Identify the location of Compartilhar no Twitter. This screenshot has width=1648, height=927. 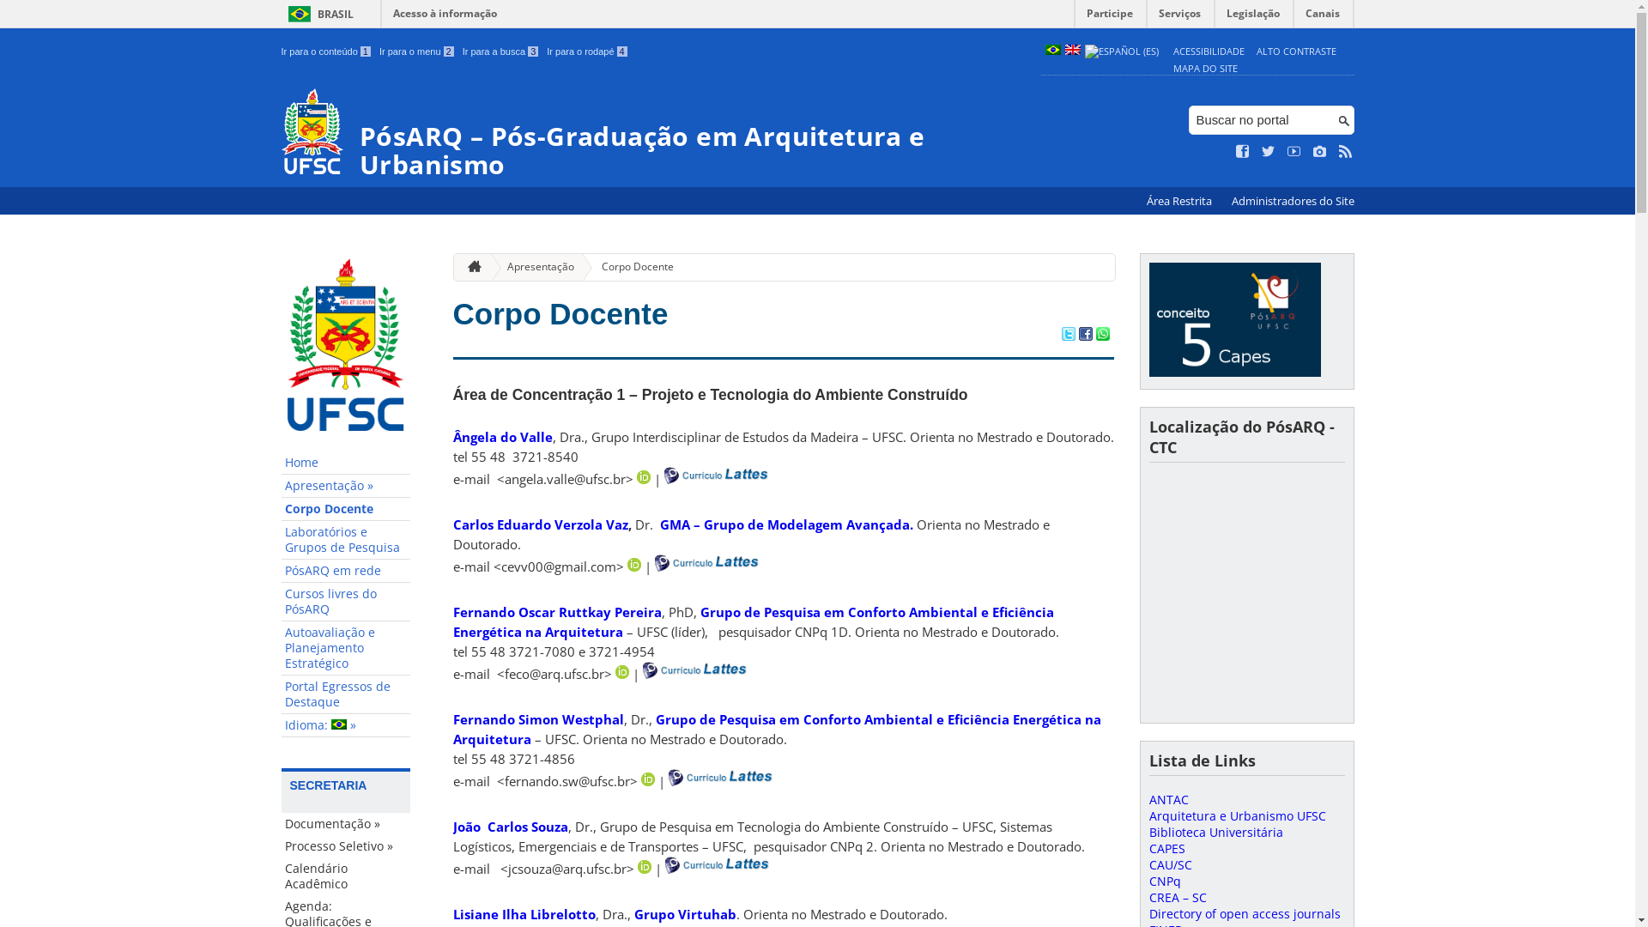
(1068, 336).